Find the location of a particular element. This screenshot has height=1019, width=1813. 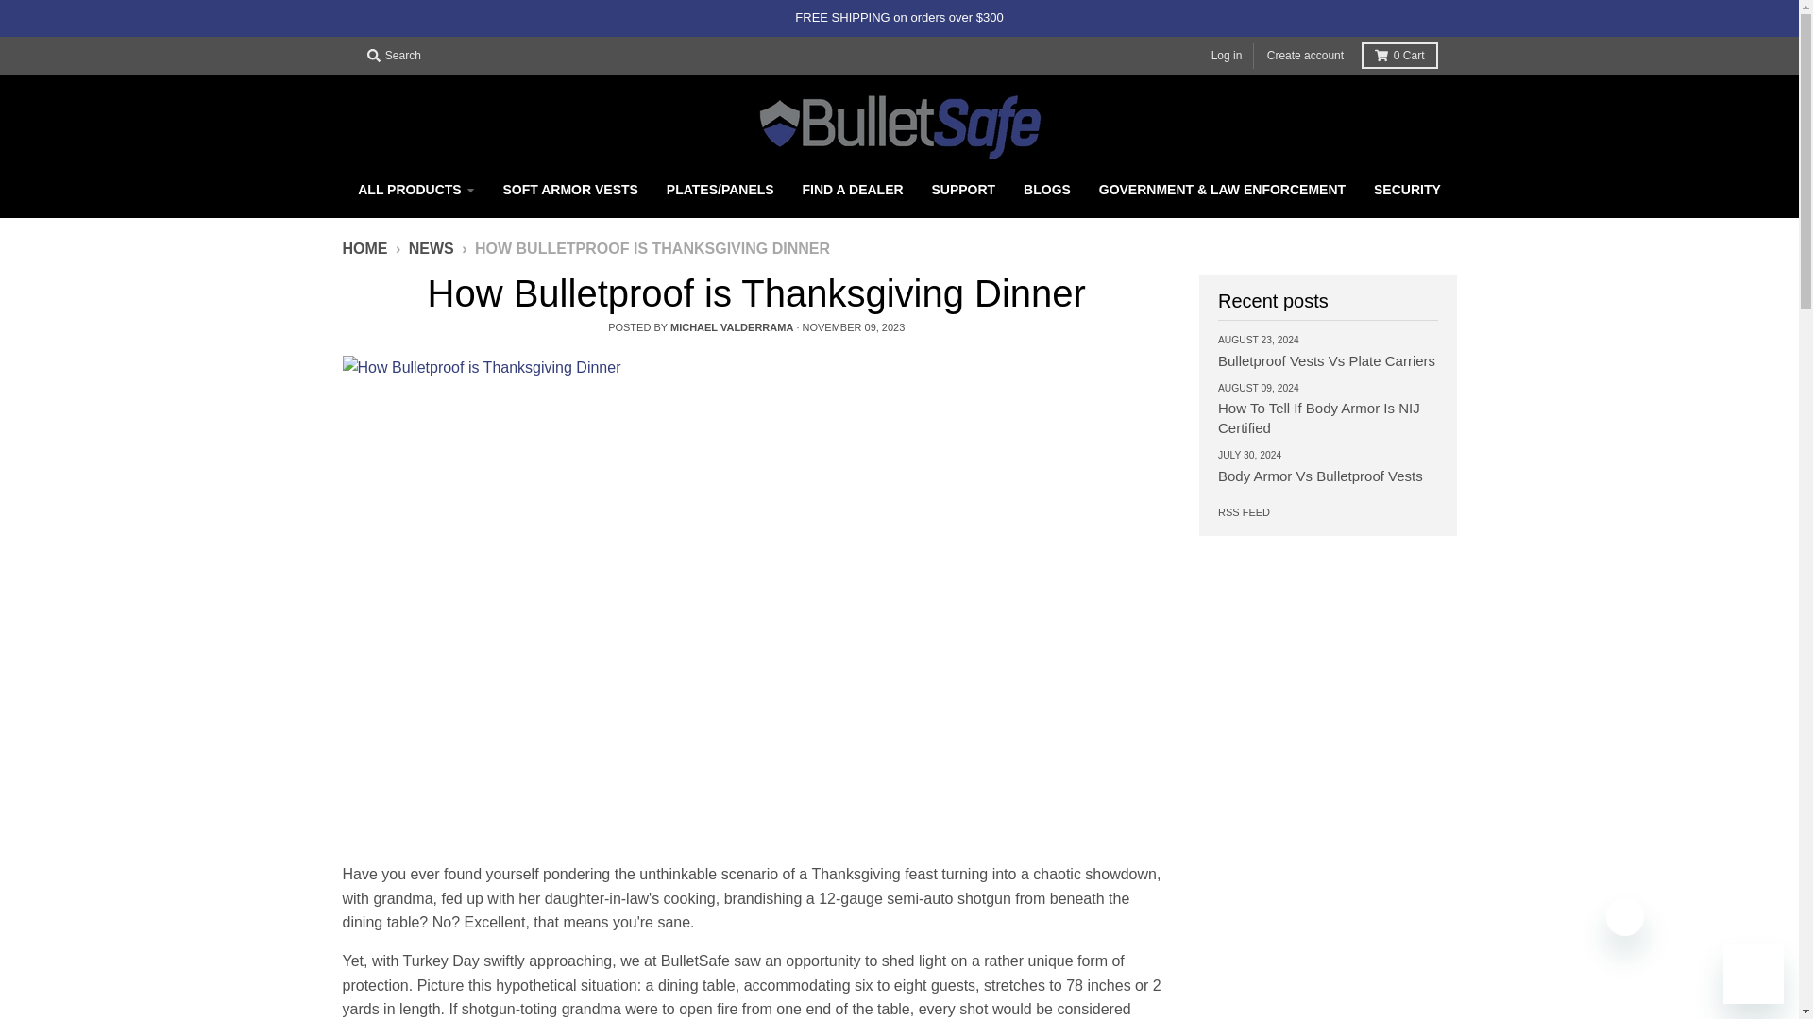

FIND A DEALER is located at coordinates (853, 189).